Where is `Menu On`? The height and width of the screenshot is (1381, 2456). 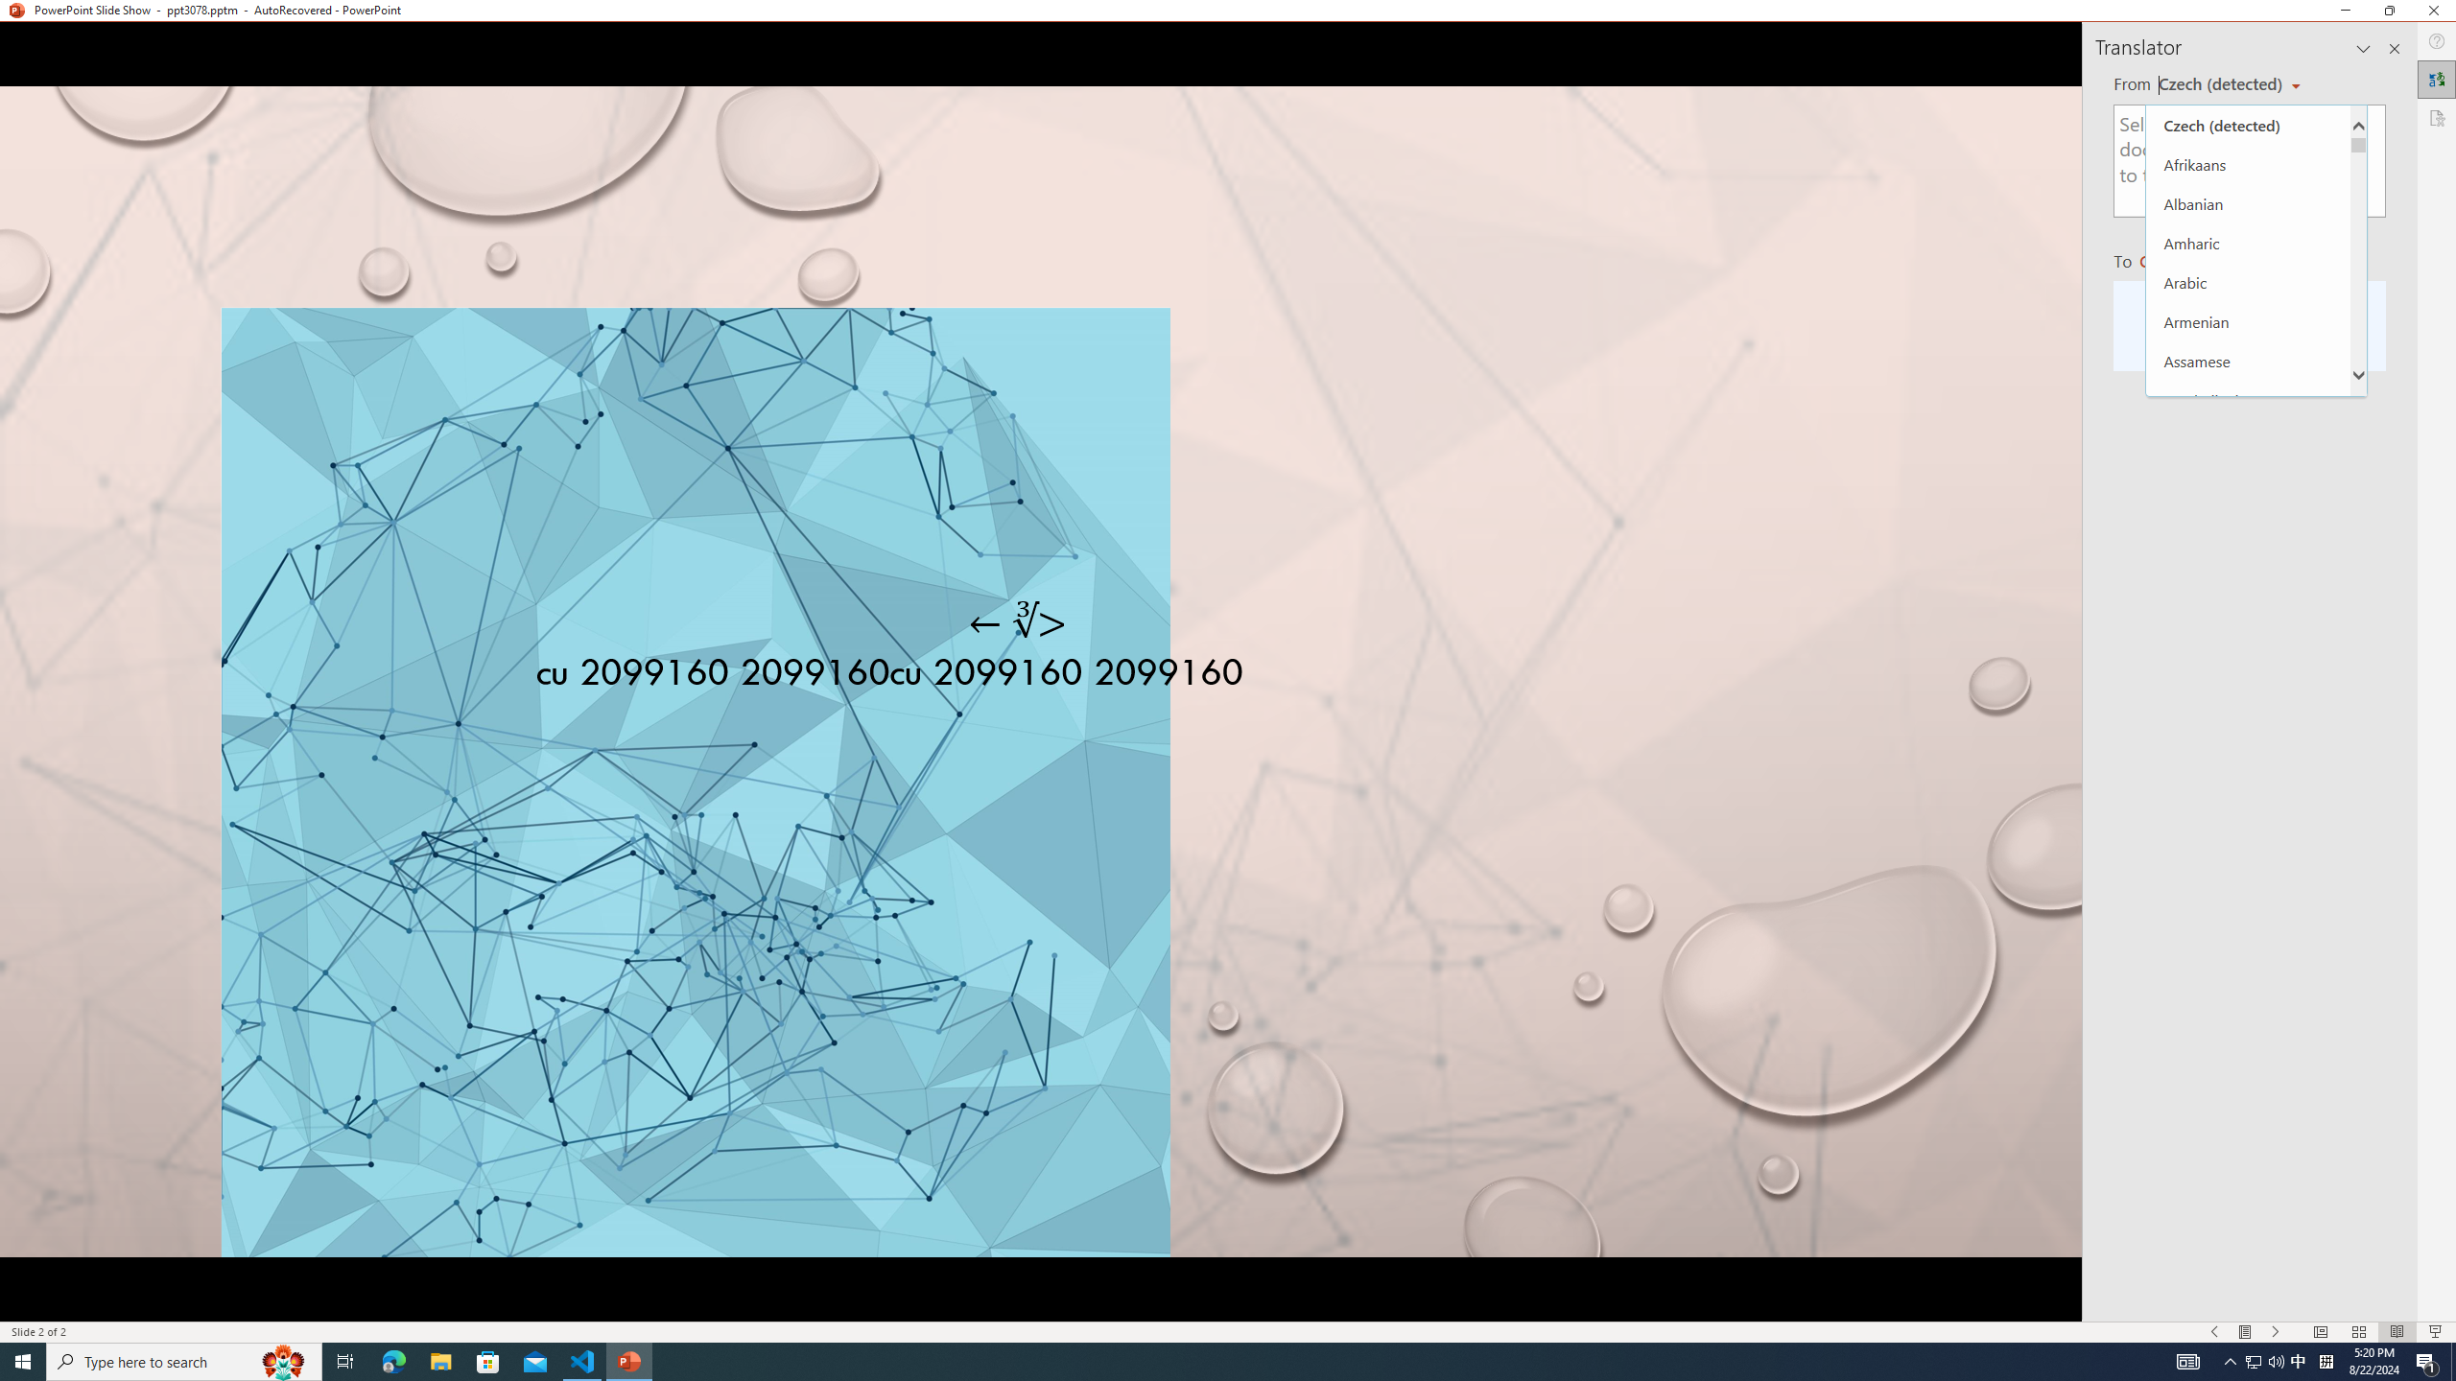
Menu On is located at coordinates (2245, 1332).